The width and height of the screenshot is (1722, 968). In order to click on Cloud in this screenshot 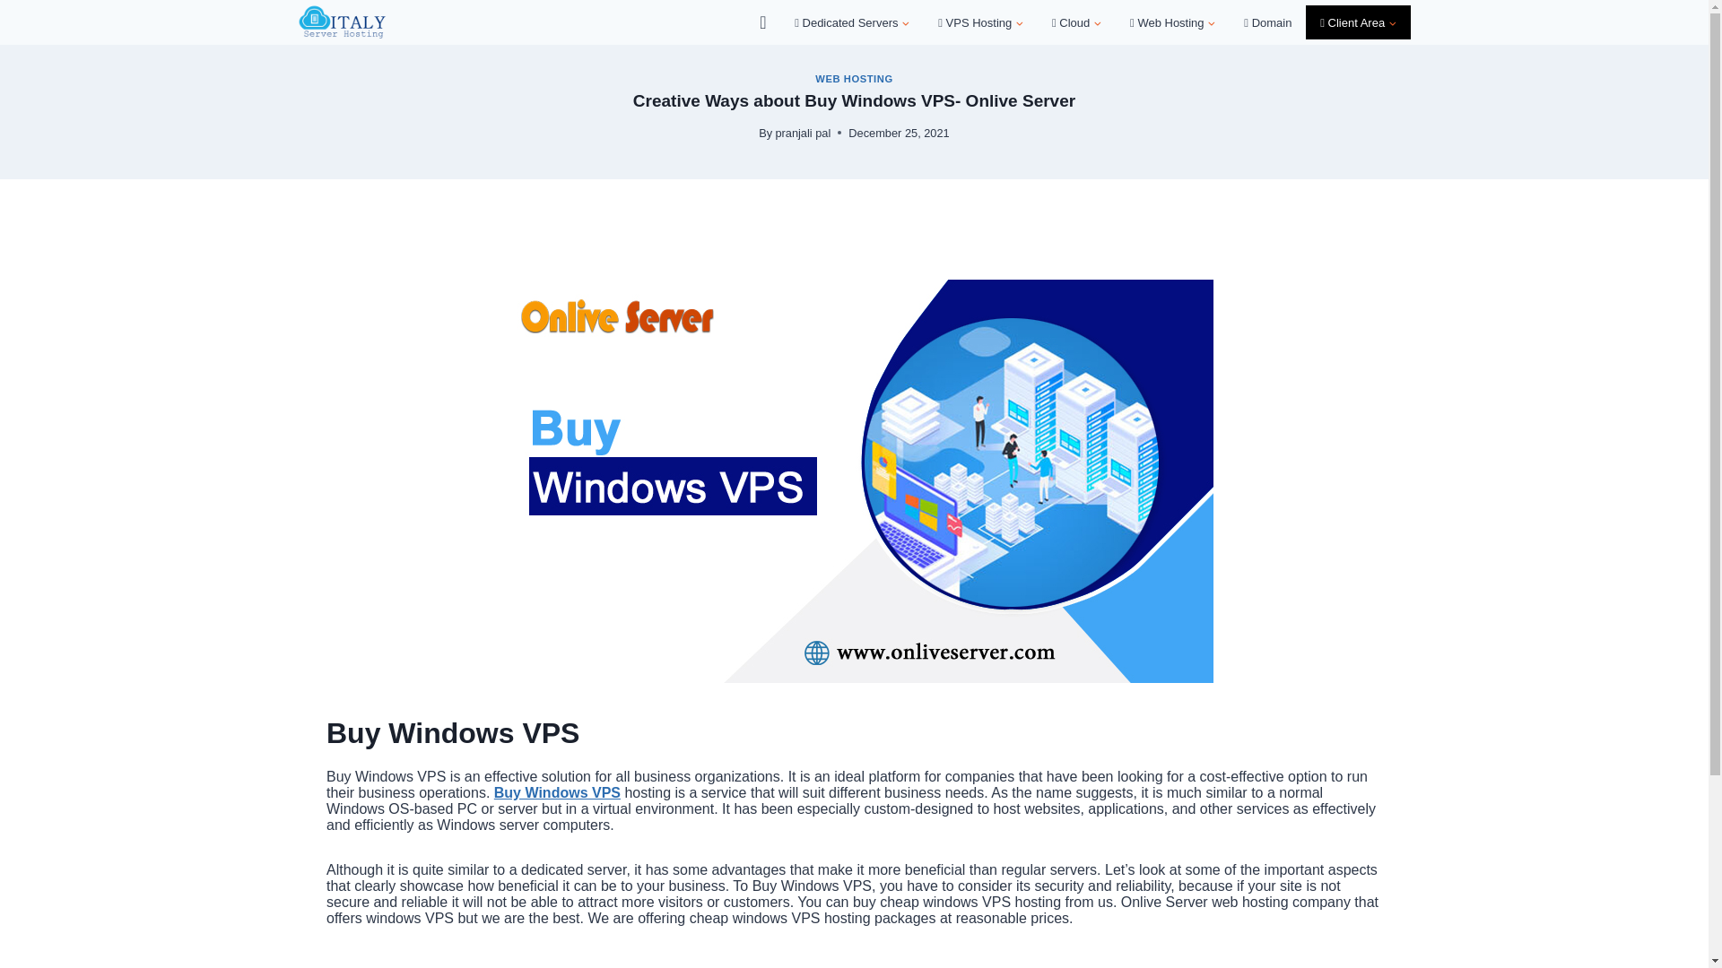, I will do `click(1076, 22)`.